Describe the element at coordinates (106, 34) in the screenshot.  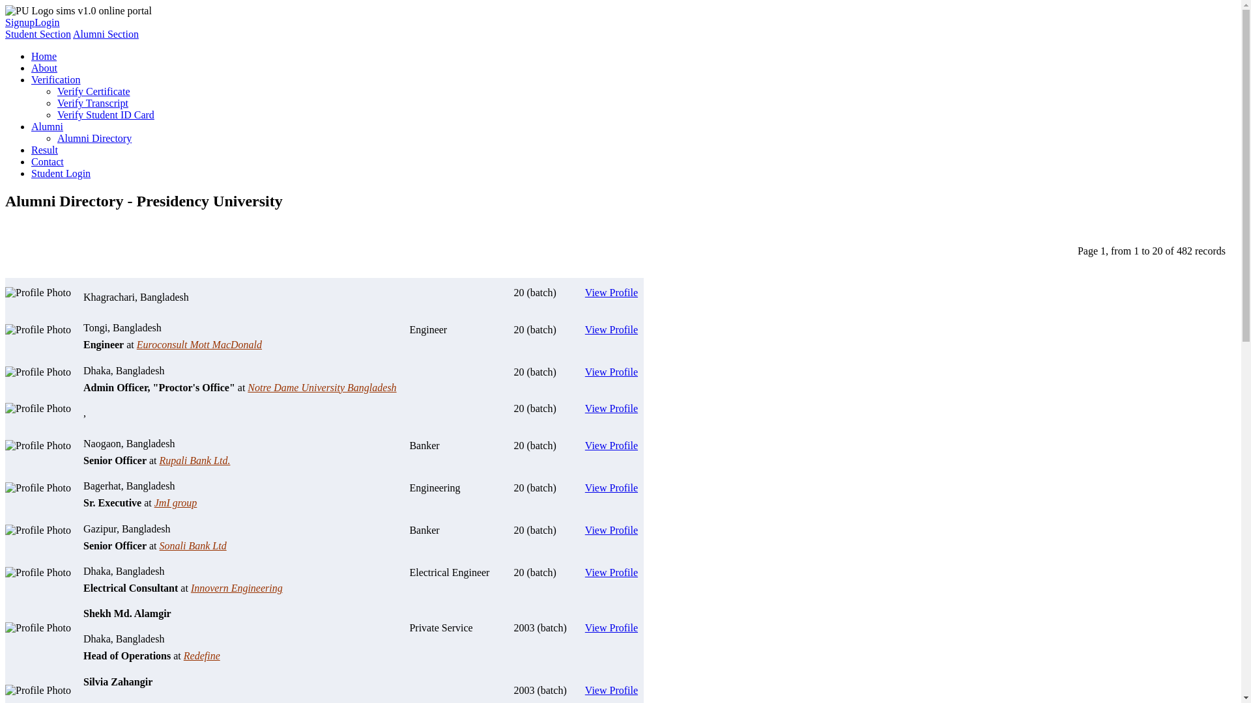
I see `Alumni Section` at that location.